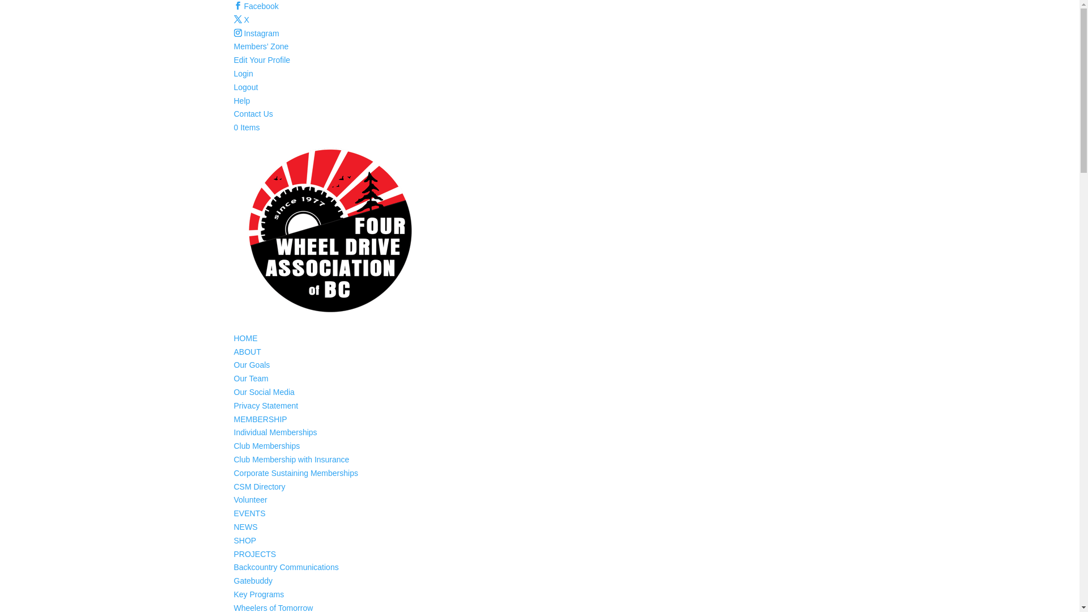  What do you see at coordinates (296, 473) in the screenshot?
I see `Corporate Sustaining Memberships` at bounding box center [296, 473].